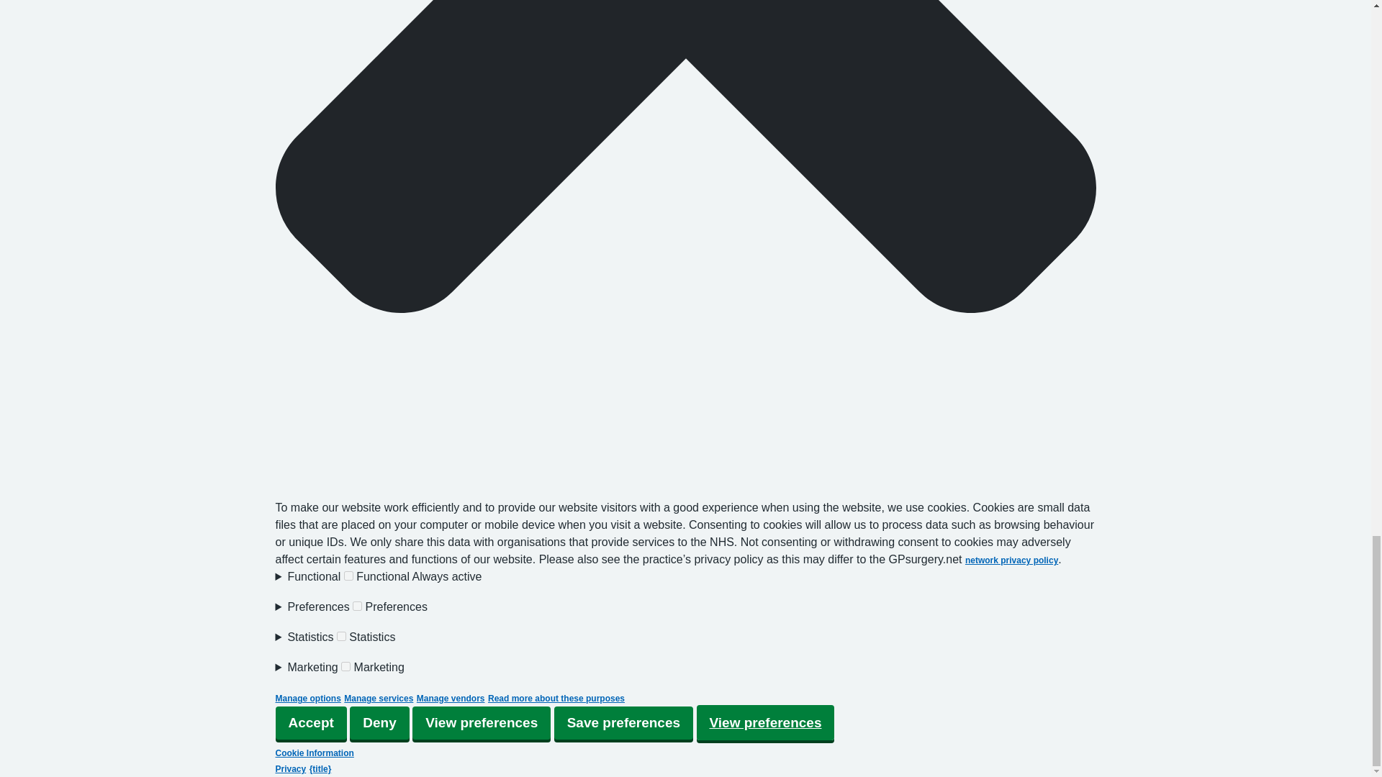  Describe the element at coordinates (1011, 560) in the screenshot. I see `network privacy policy` at that location.